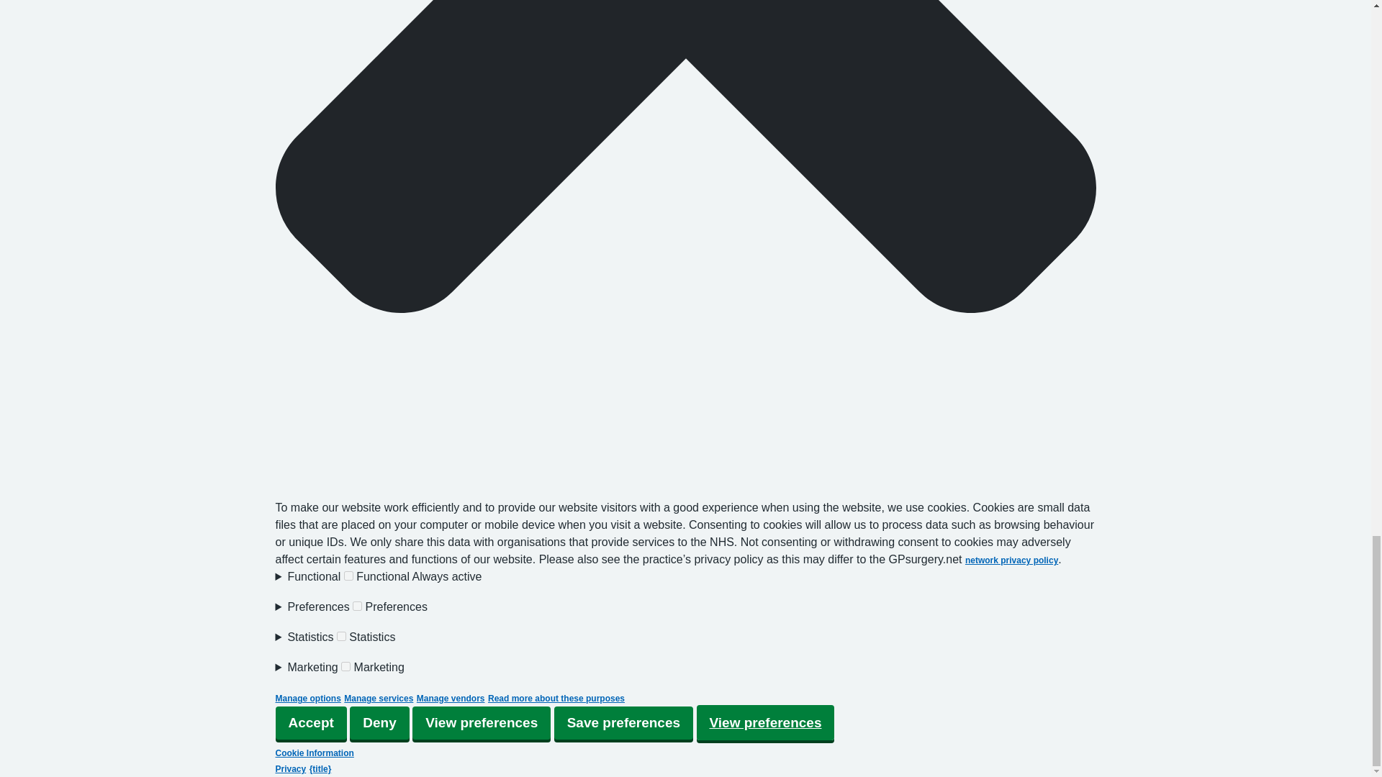  Describe the element at coordinates (1011, 560) in the screenshot. I see `network privacy policy` at that location.